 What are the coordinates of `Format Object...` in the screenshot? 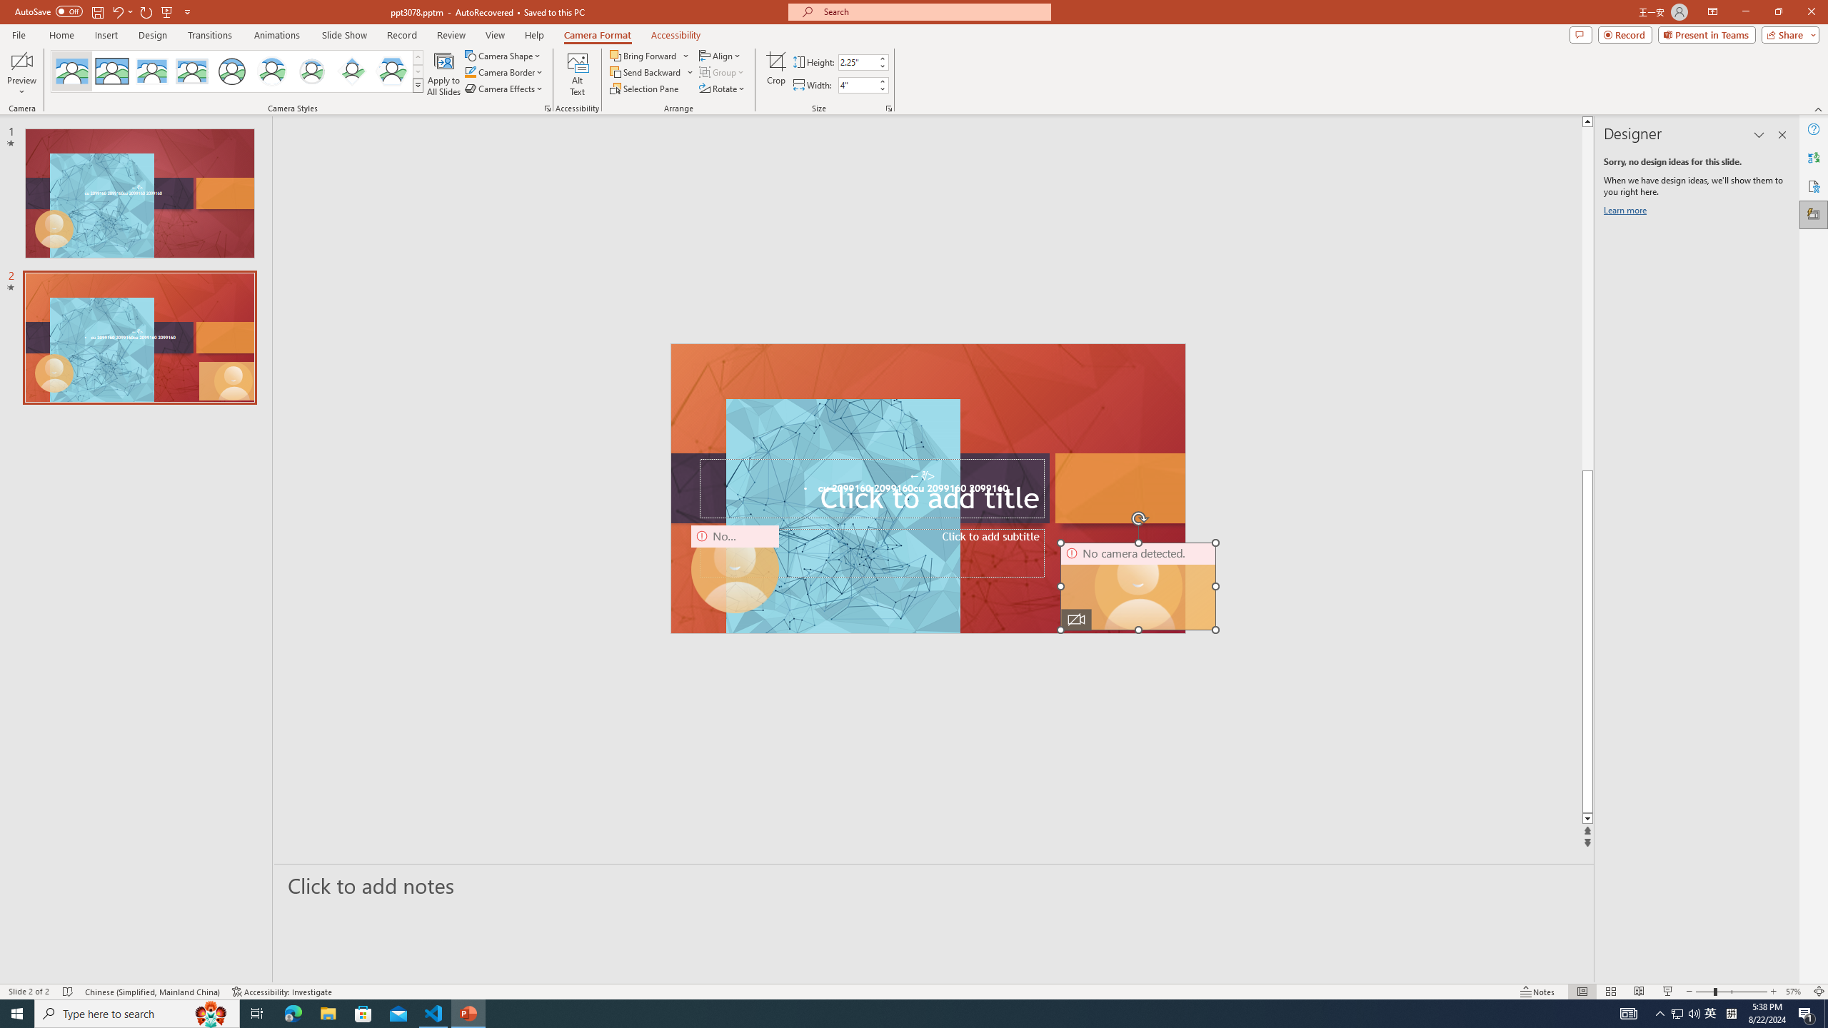 It's located at (547, 109).